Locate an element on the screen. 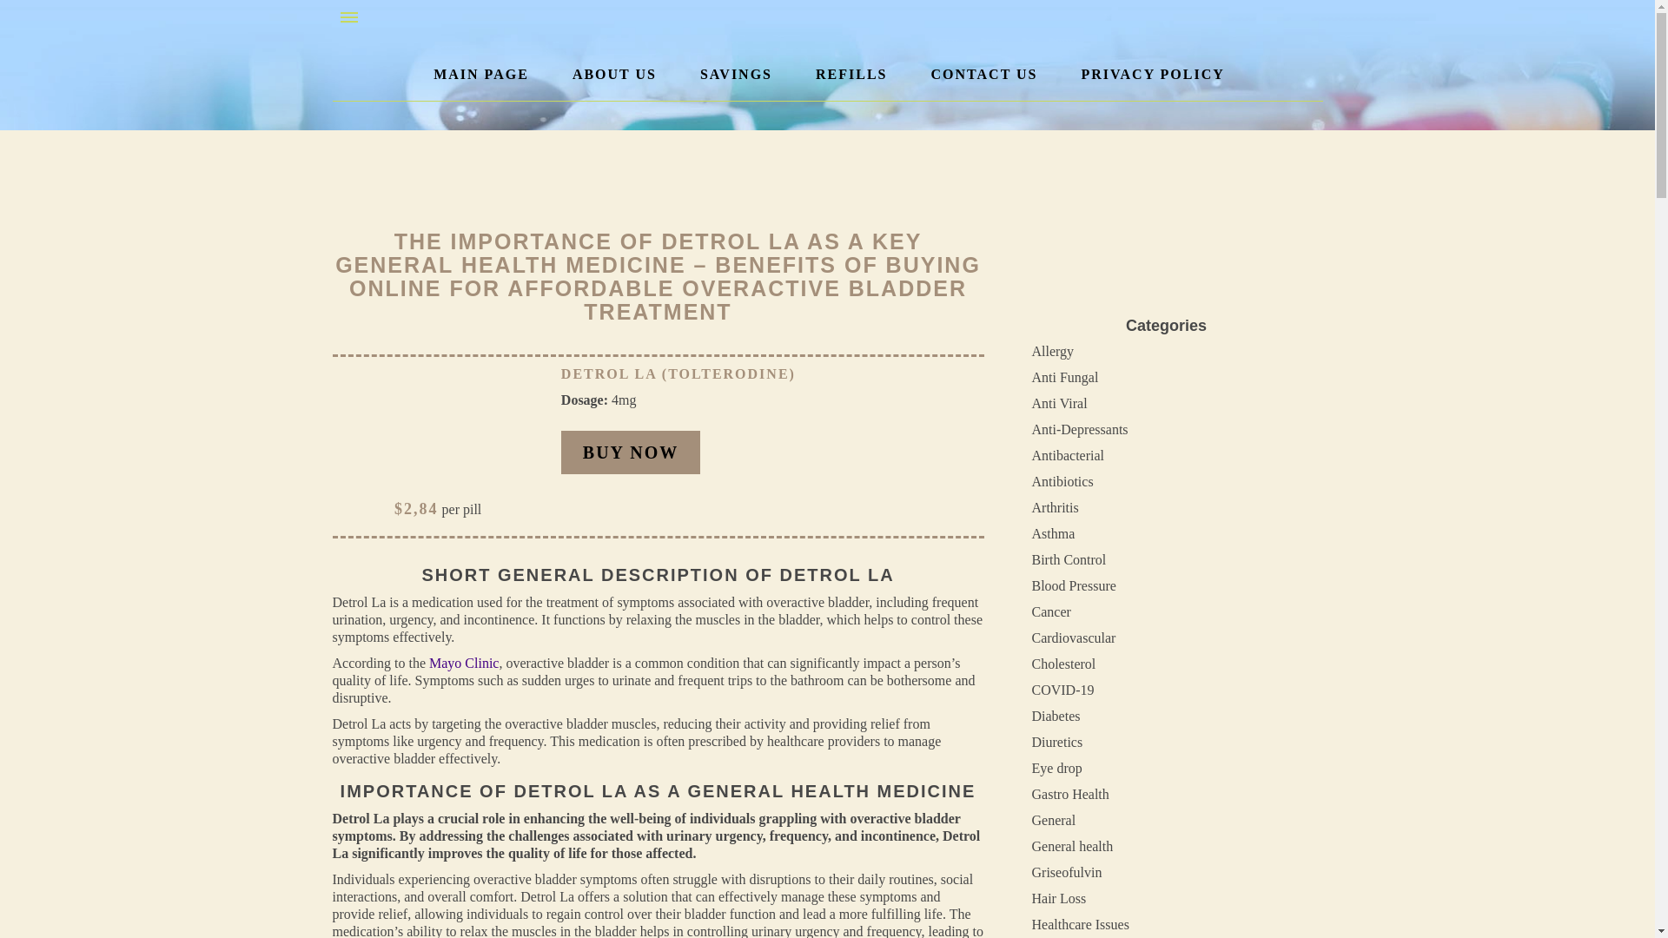 This screenshot has width=1668, height=938. Arthritis is located at coordinates (1056, 507).